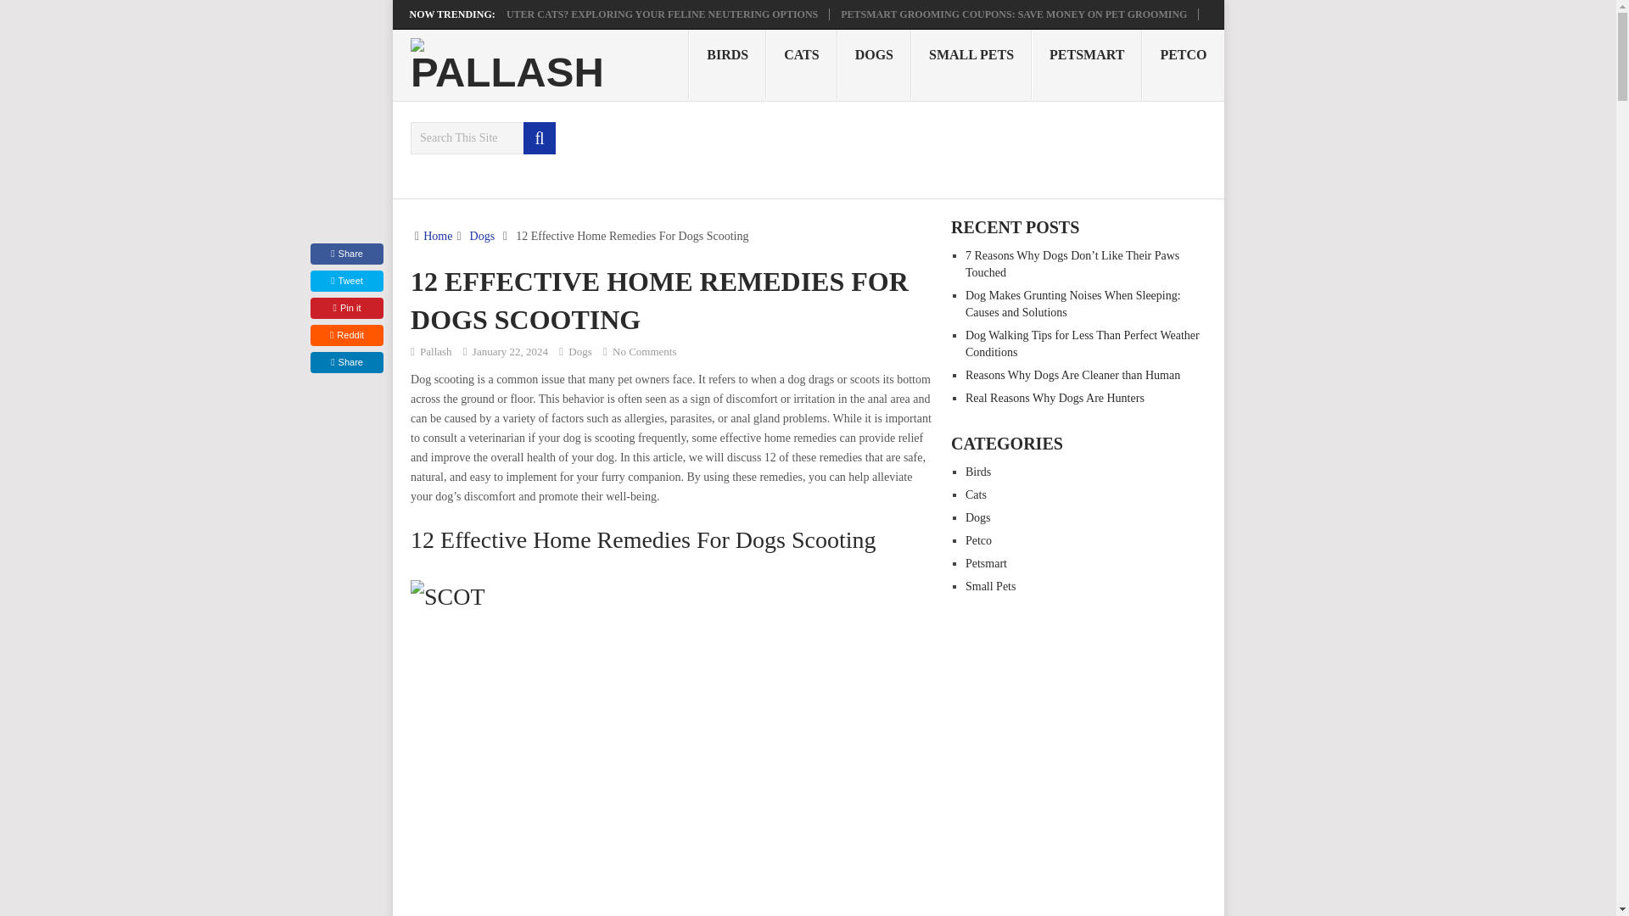 The image size is (1629, 916). I want to click on Pallash, so click(436, 351).